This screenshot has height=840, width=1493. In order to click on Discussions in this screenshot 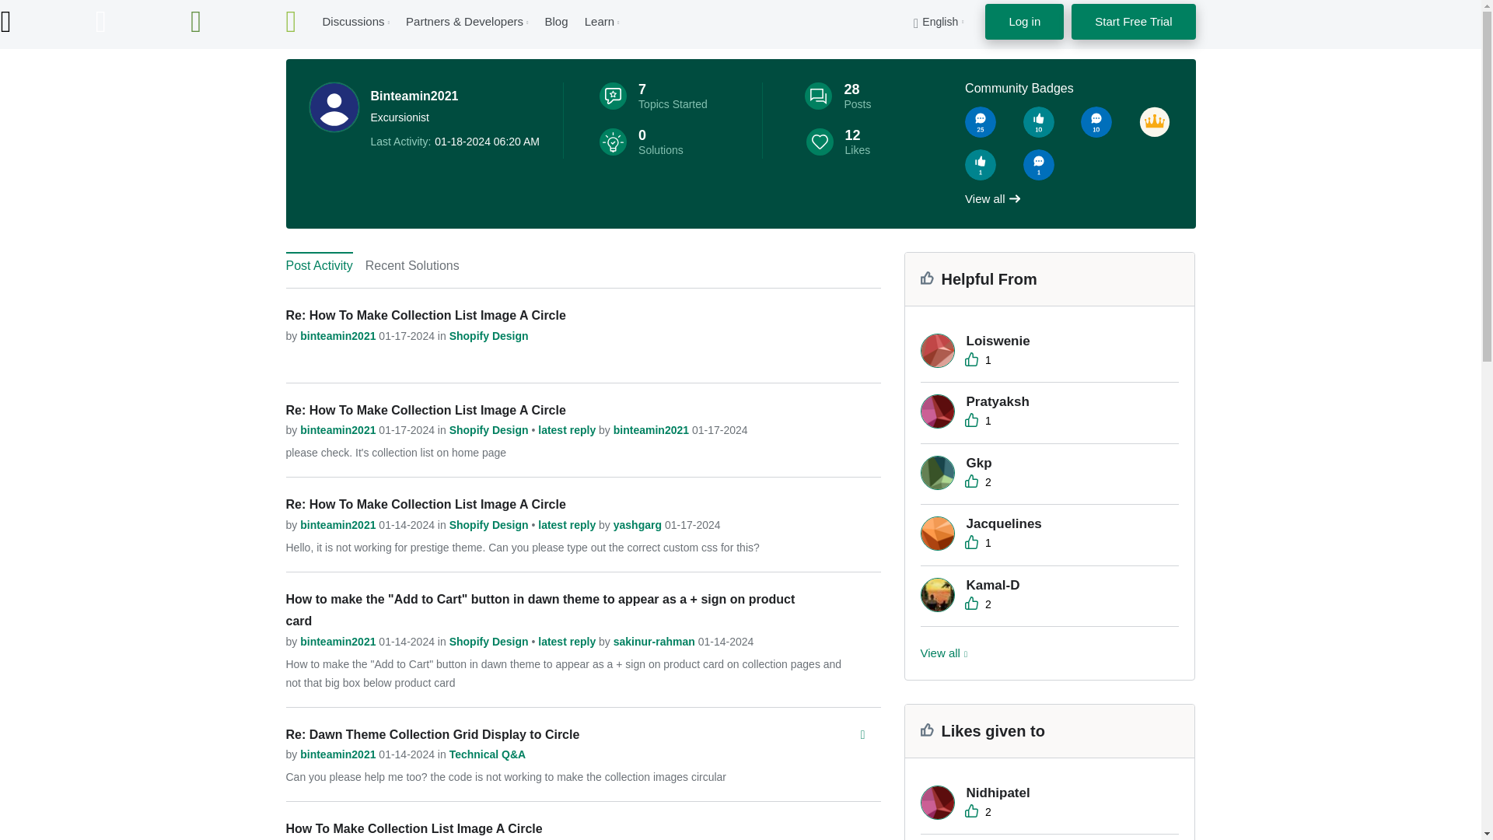, I will do `click(353, 21)`.